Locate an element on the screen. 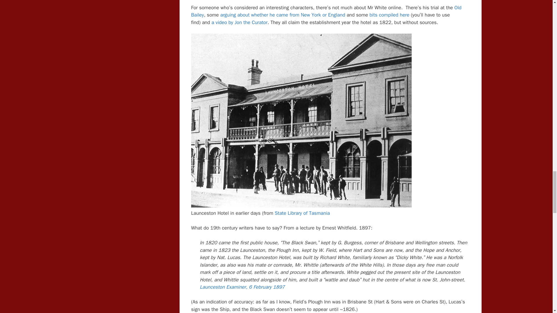  arguing about whether he came from New York or England is located at coordinates (283, 15).